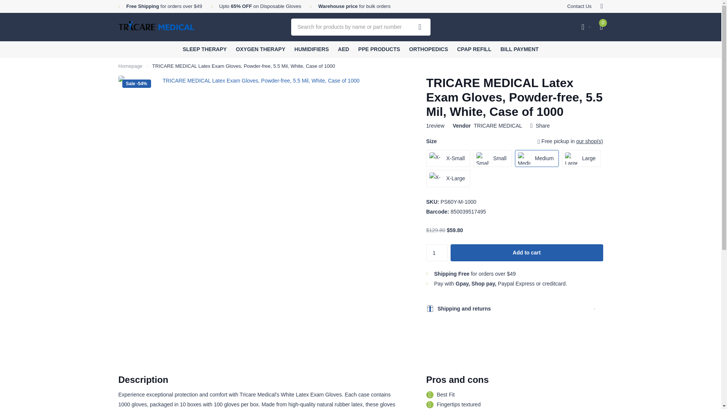 This screenshot has width=727, height=409. I want to click on Home, so click(130, 66).